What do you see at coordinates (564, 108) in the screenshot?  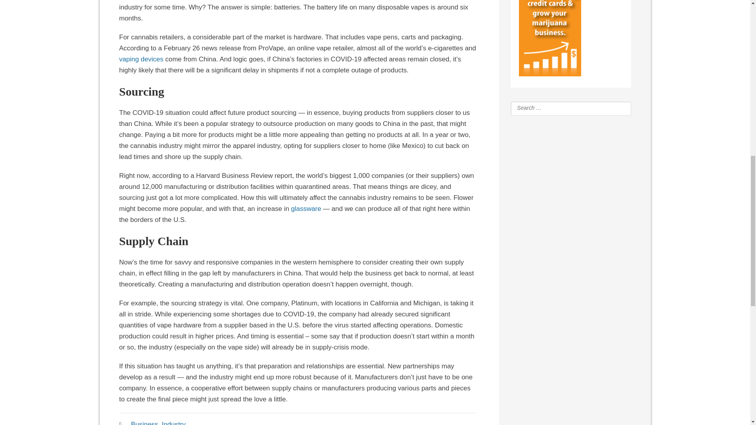 I see `Search for:` at bounding box center [564, 108].